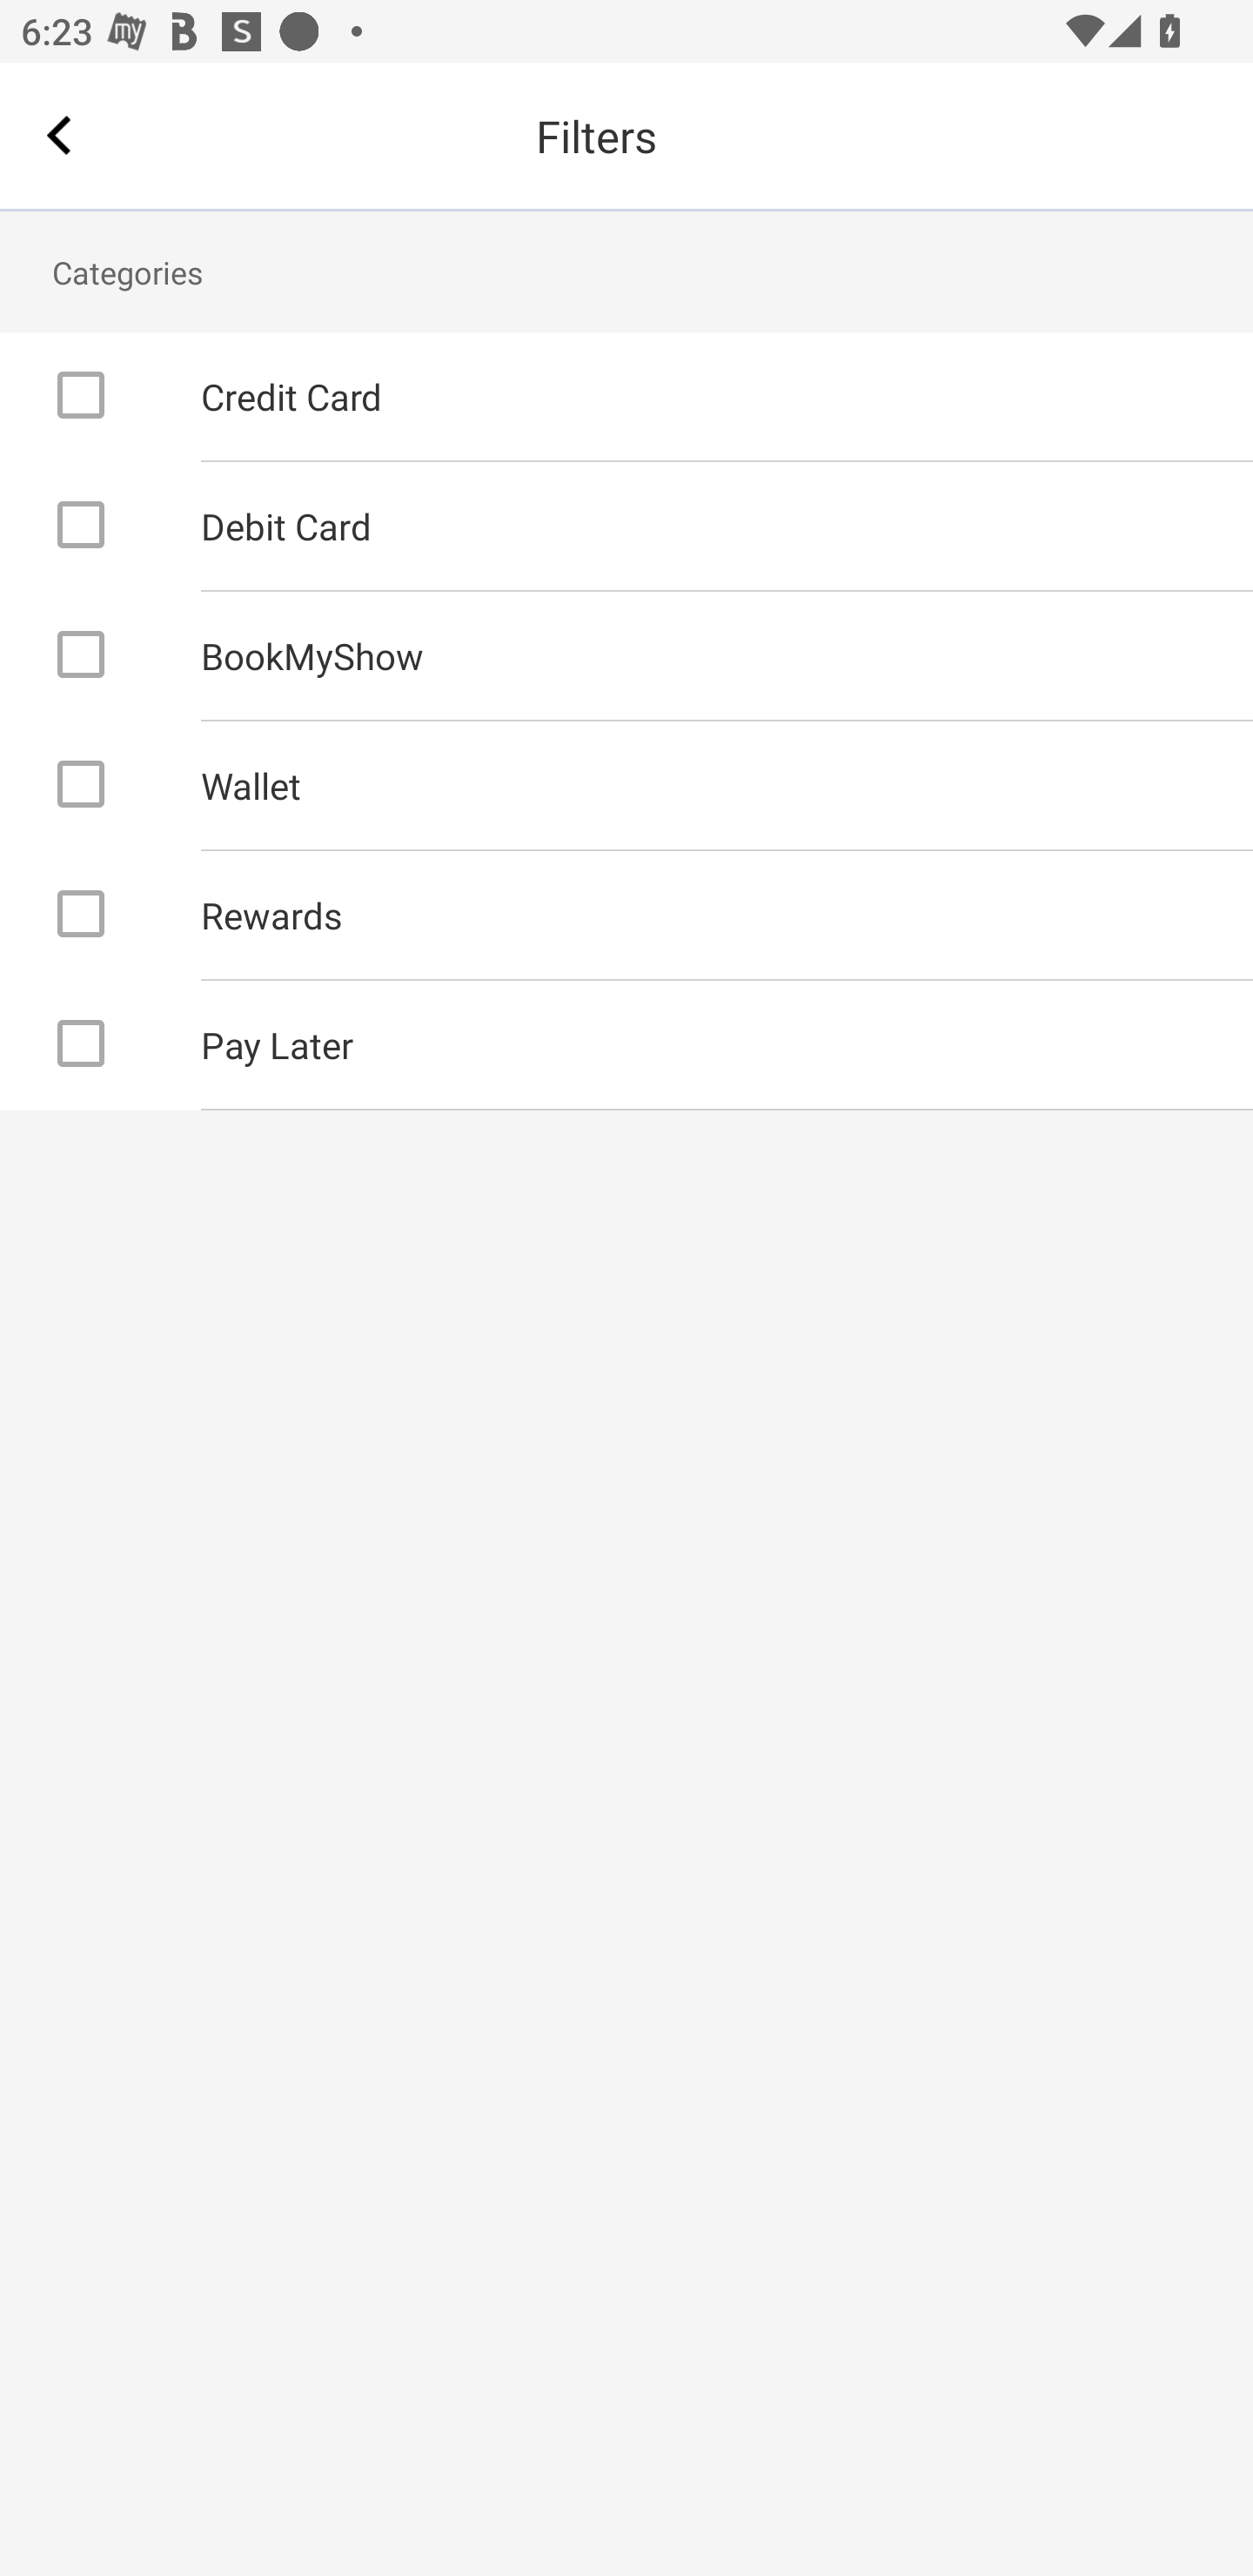 The image size is (1253, 2576). What do you see at coordinates (626, 656) in the screenshot?
I see `BookMyShow` at bounding box center [626, 656].